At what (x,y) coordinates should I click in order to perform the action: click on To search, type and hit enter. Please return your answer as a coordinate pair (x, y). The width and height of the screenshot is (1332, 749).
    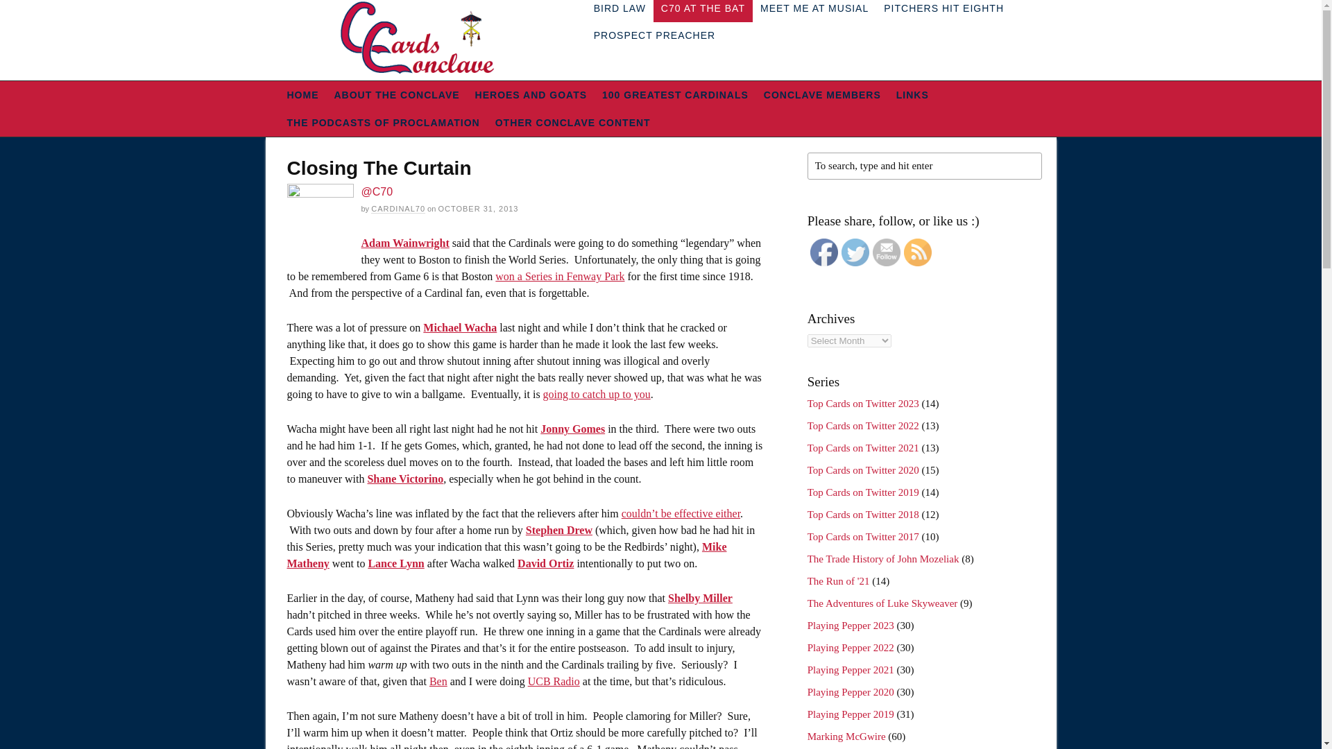
    Looking at the image, I should click on (924, 166).